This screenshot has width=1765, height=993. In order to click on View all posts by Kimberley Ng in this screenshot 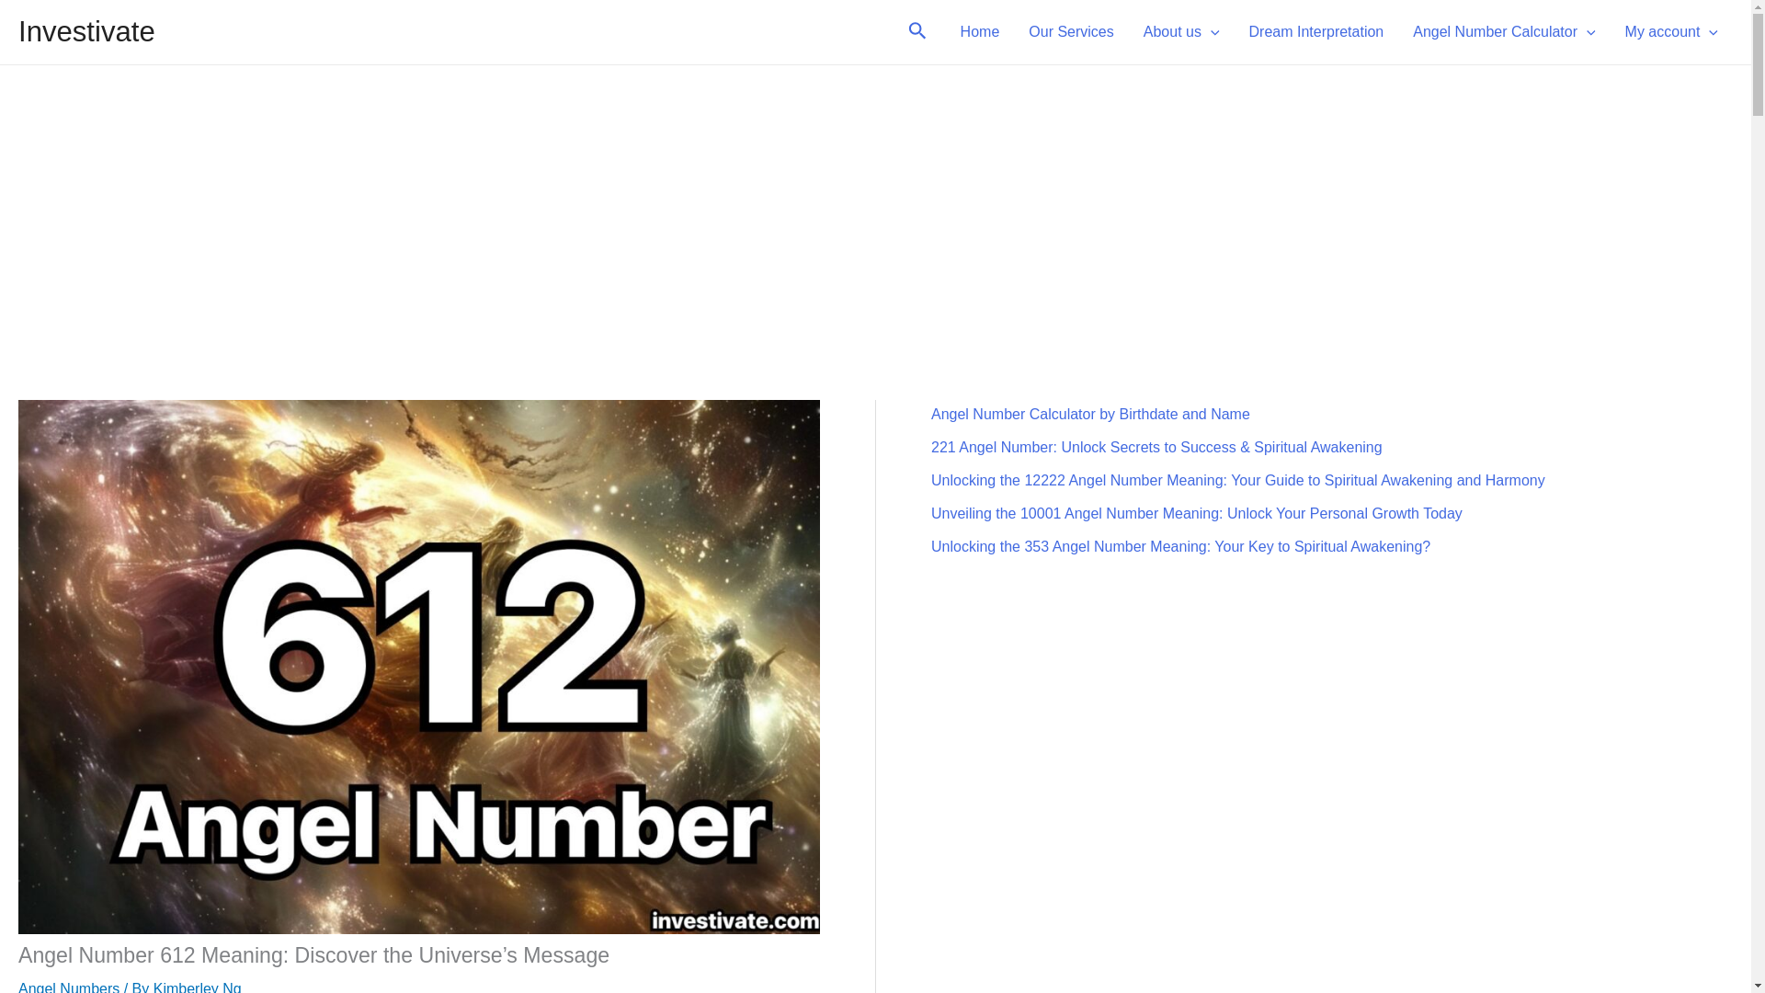, I will do `click(198, 987)`.